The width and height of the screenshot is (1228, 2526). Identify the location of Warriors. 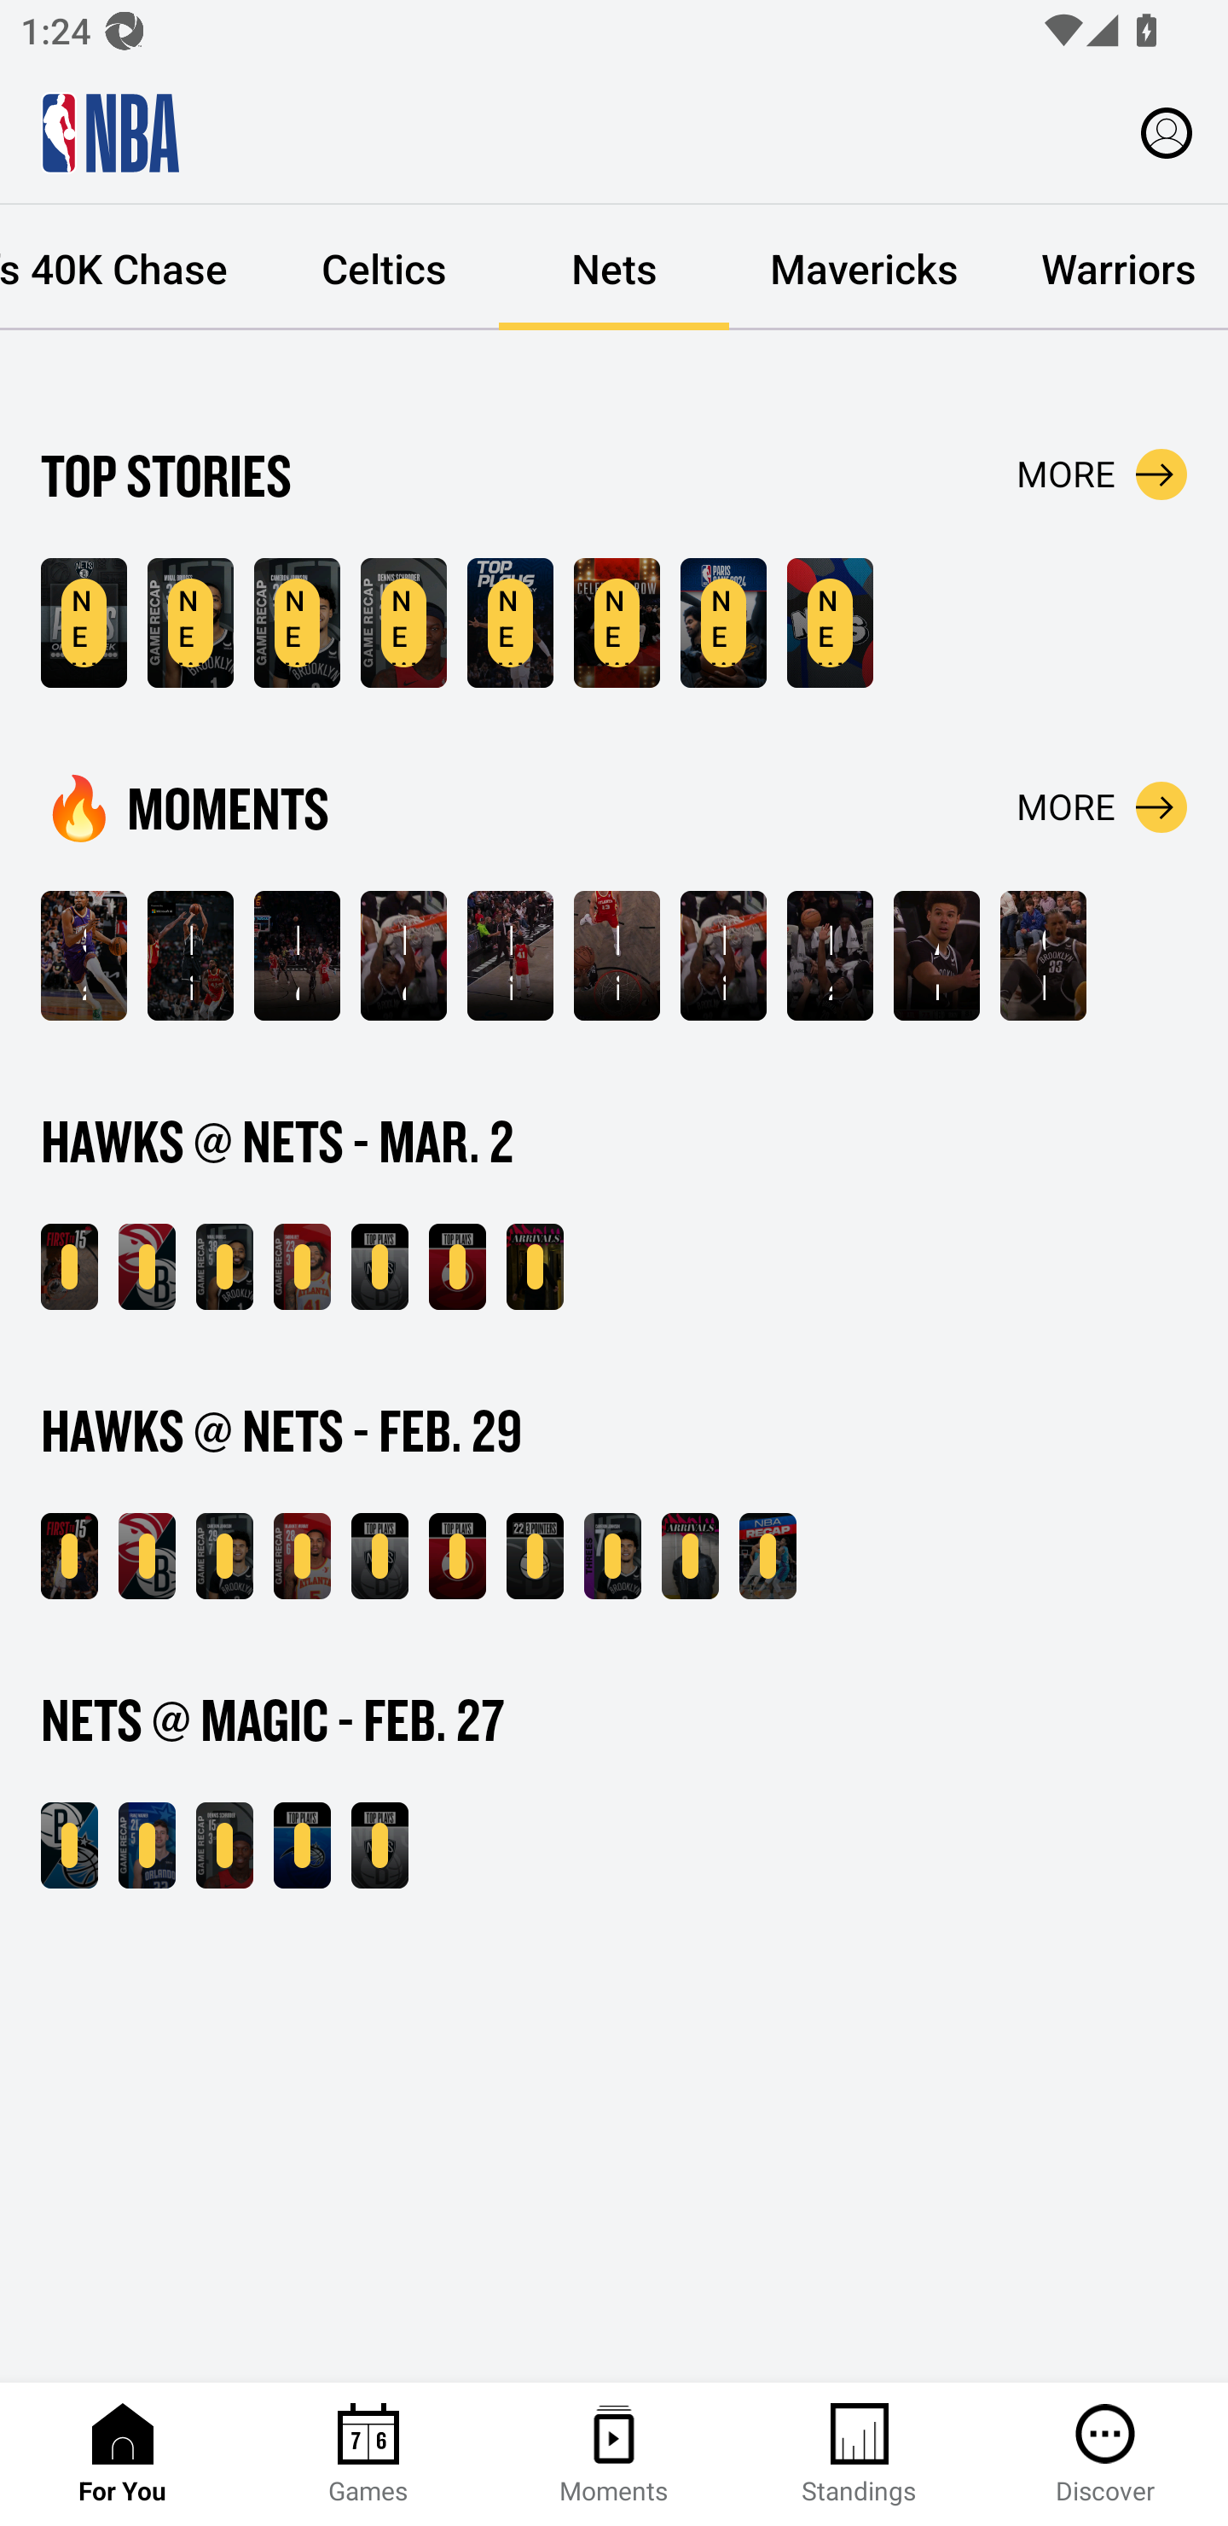
(1114, 268).